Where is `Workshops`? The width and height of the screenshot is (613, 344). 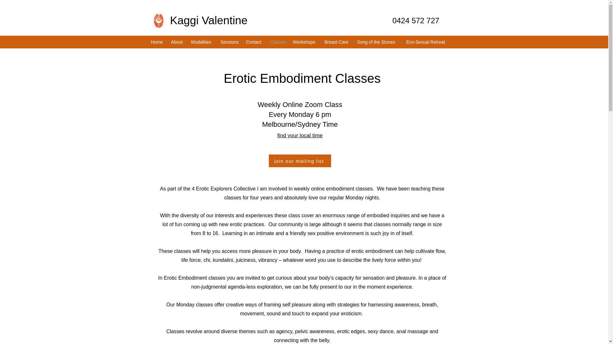
Workshops is located at coordinates (306, 42).